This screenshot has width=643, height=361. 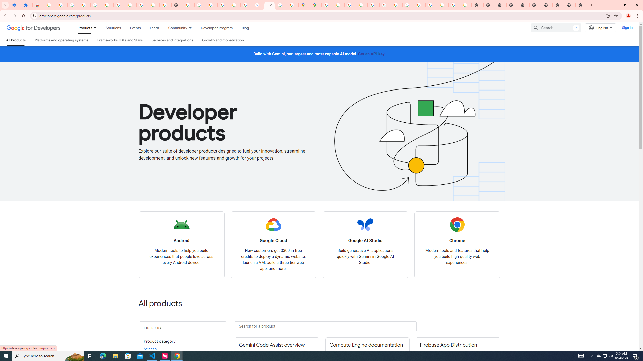 I want to click on Services and integrations, so click(x=173, y=40).